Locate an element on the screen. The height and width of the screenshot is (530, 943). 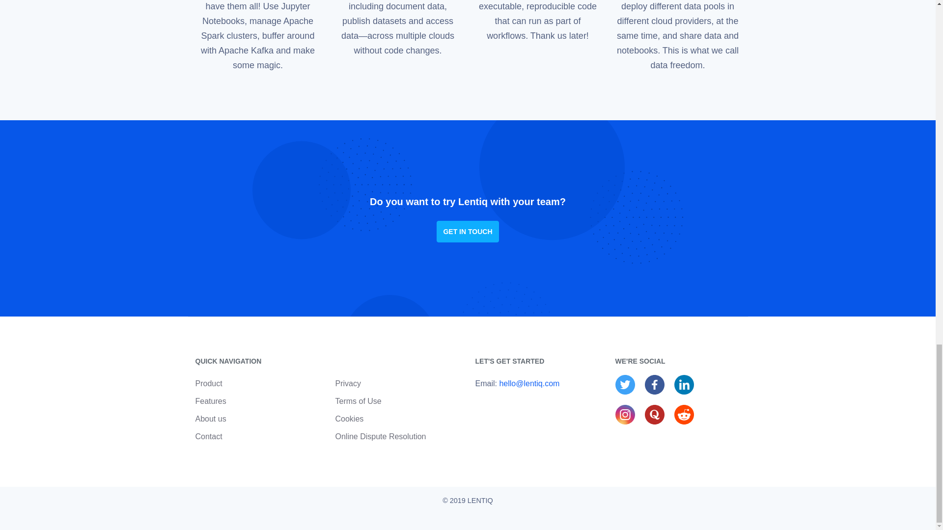
Features is located at coordinates (210, 401).